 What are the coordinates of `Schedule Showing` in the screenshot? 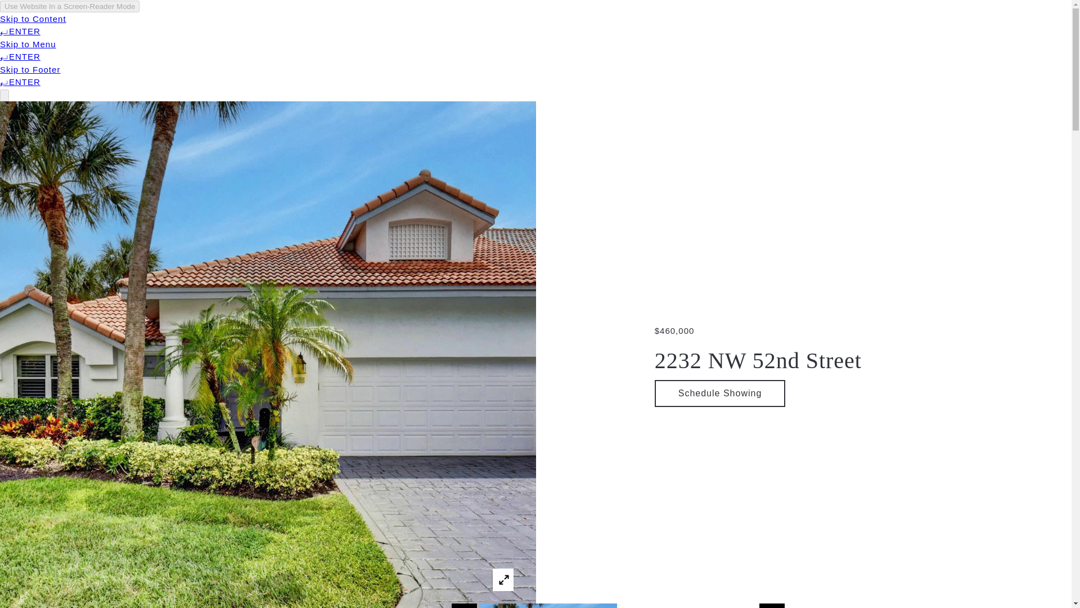 It's located at (720, 393).